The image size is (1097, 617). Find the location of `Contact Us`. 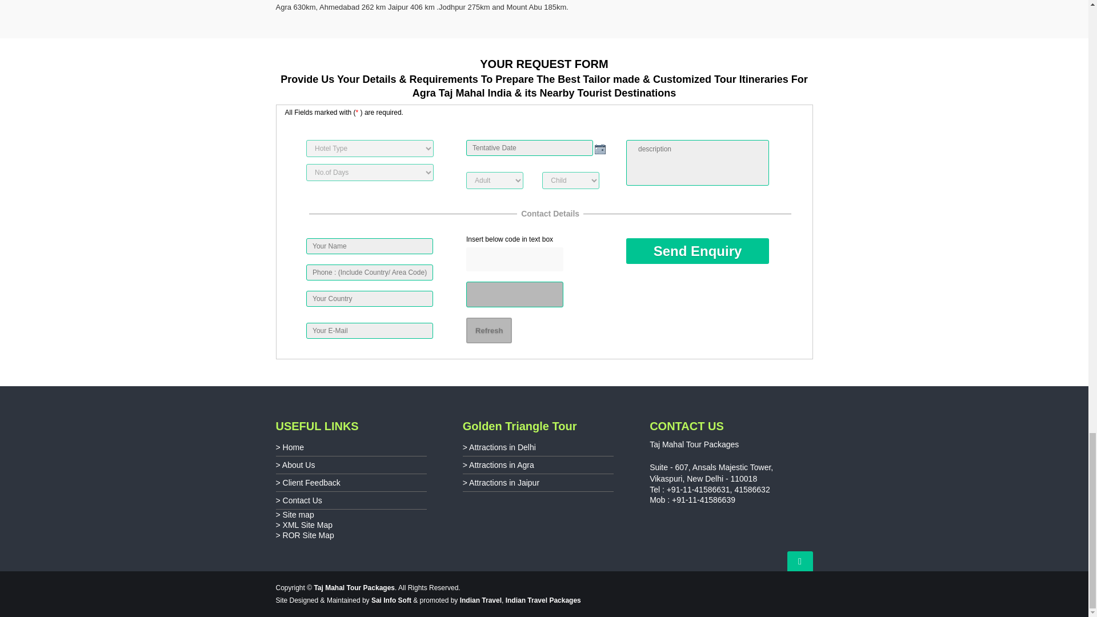

Contact Us is located at coordinates (303, 500).